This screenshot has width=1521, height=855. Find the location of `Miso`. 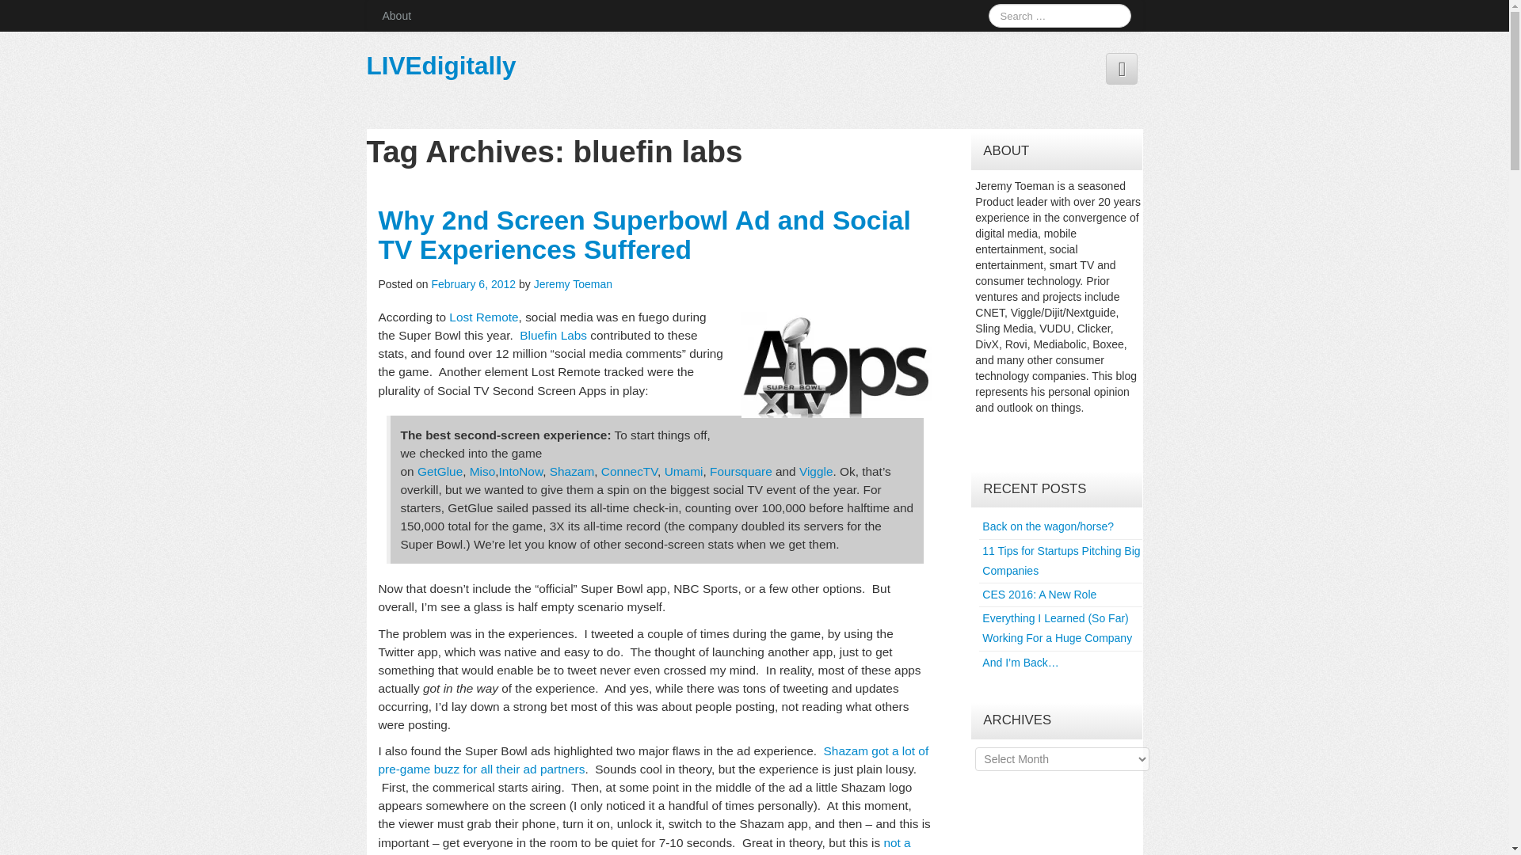

Miso is located at coordinates (482, 471).